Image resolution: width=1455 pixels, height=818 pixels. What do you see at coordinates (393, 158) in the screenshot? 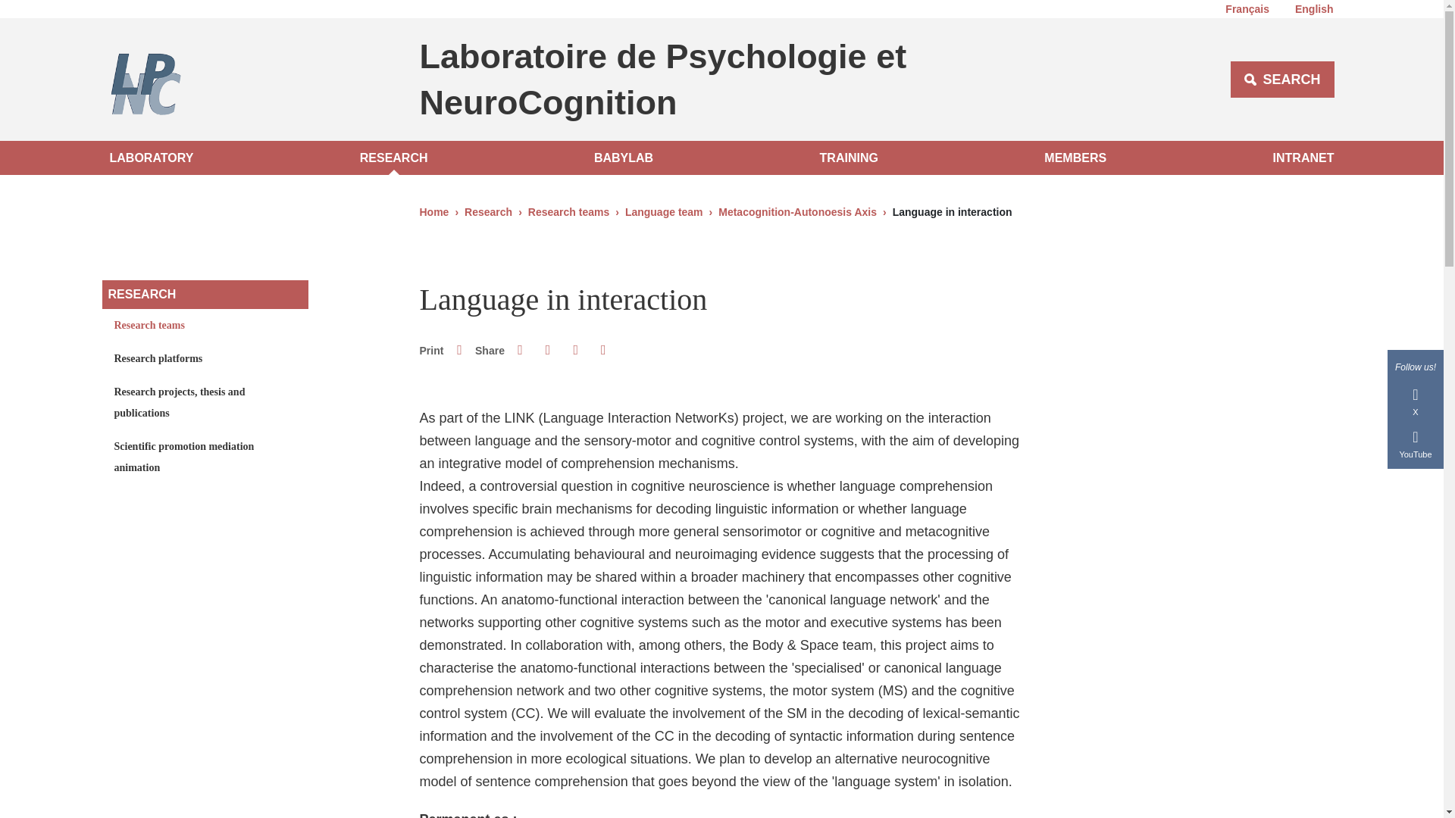
I see `RESEARCH` at bounding box center [393, 158].